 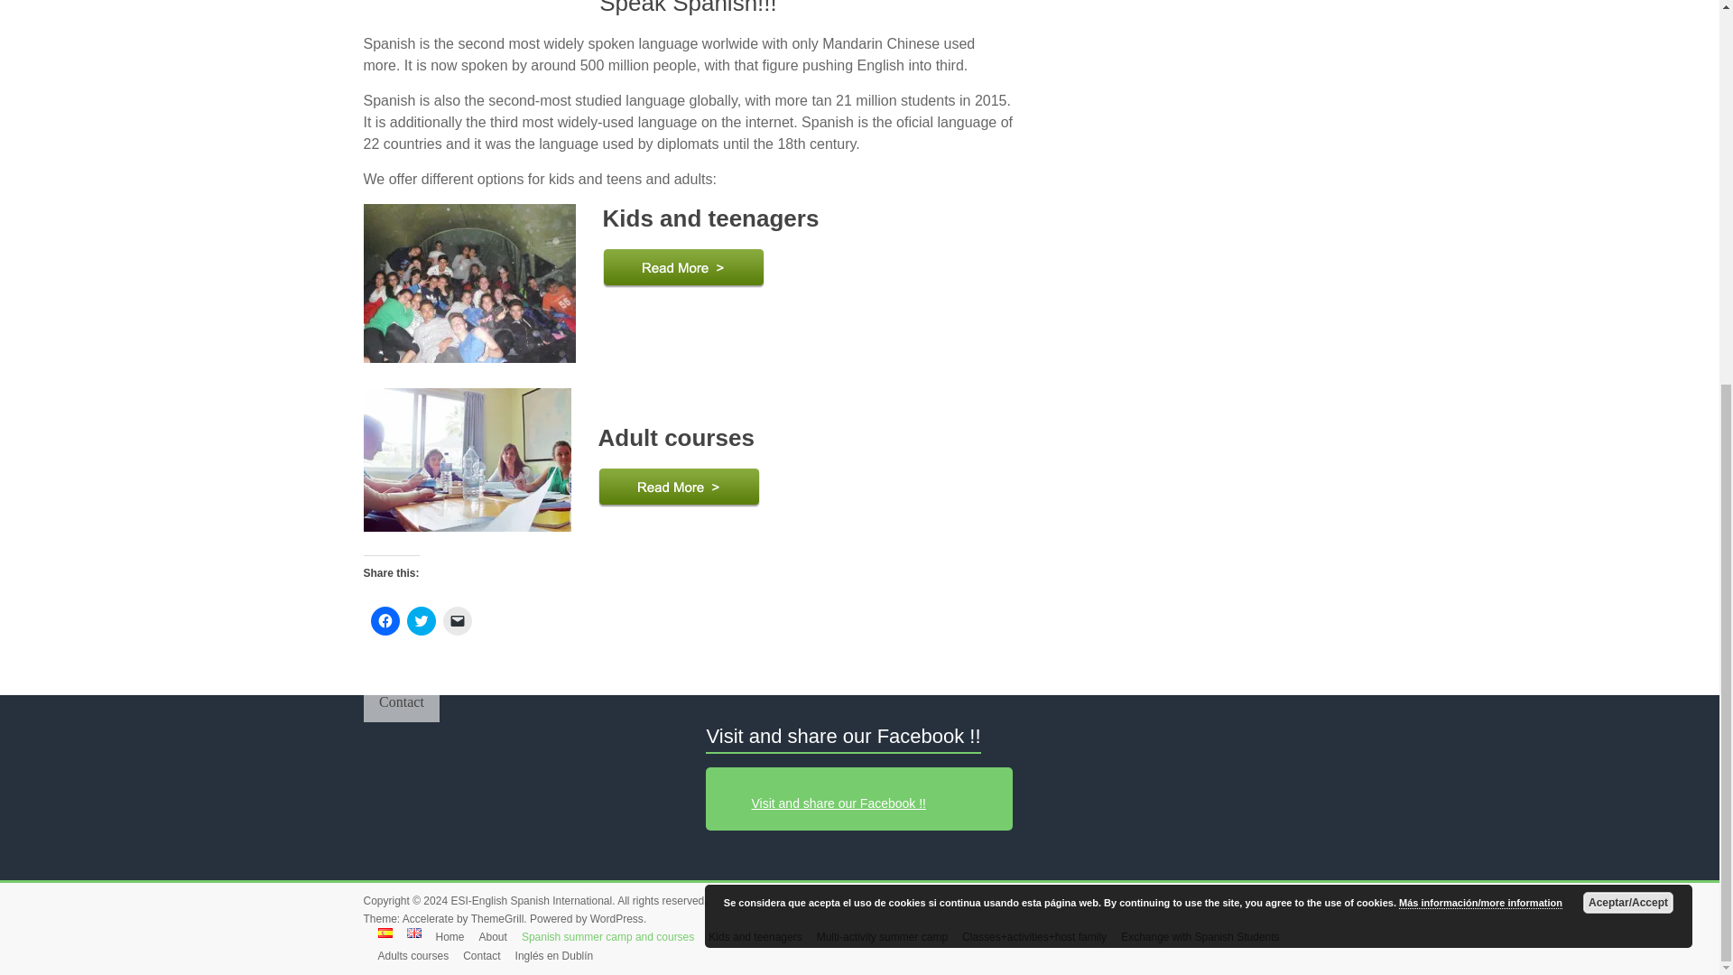 What do you see at coordinates (385, 621) in the screenshot?
I see `Click to share on Facebook` at bounding box center [385, 621].